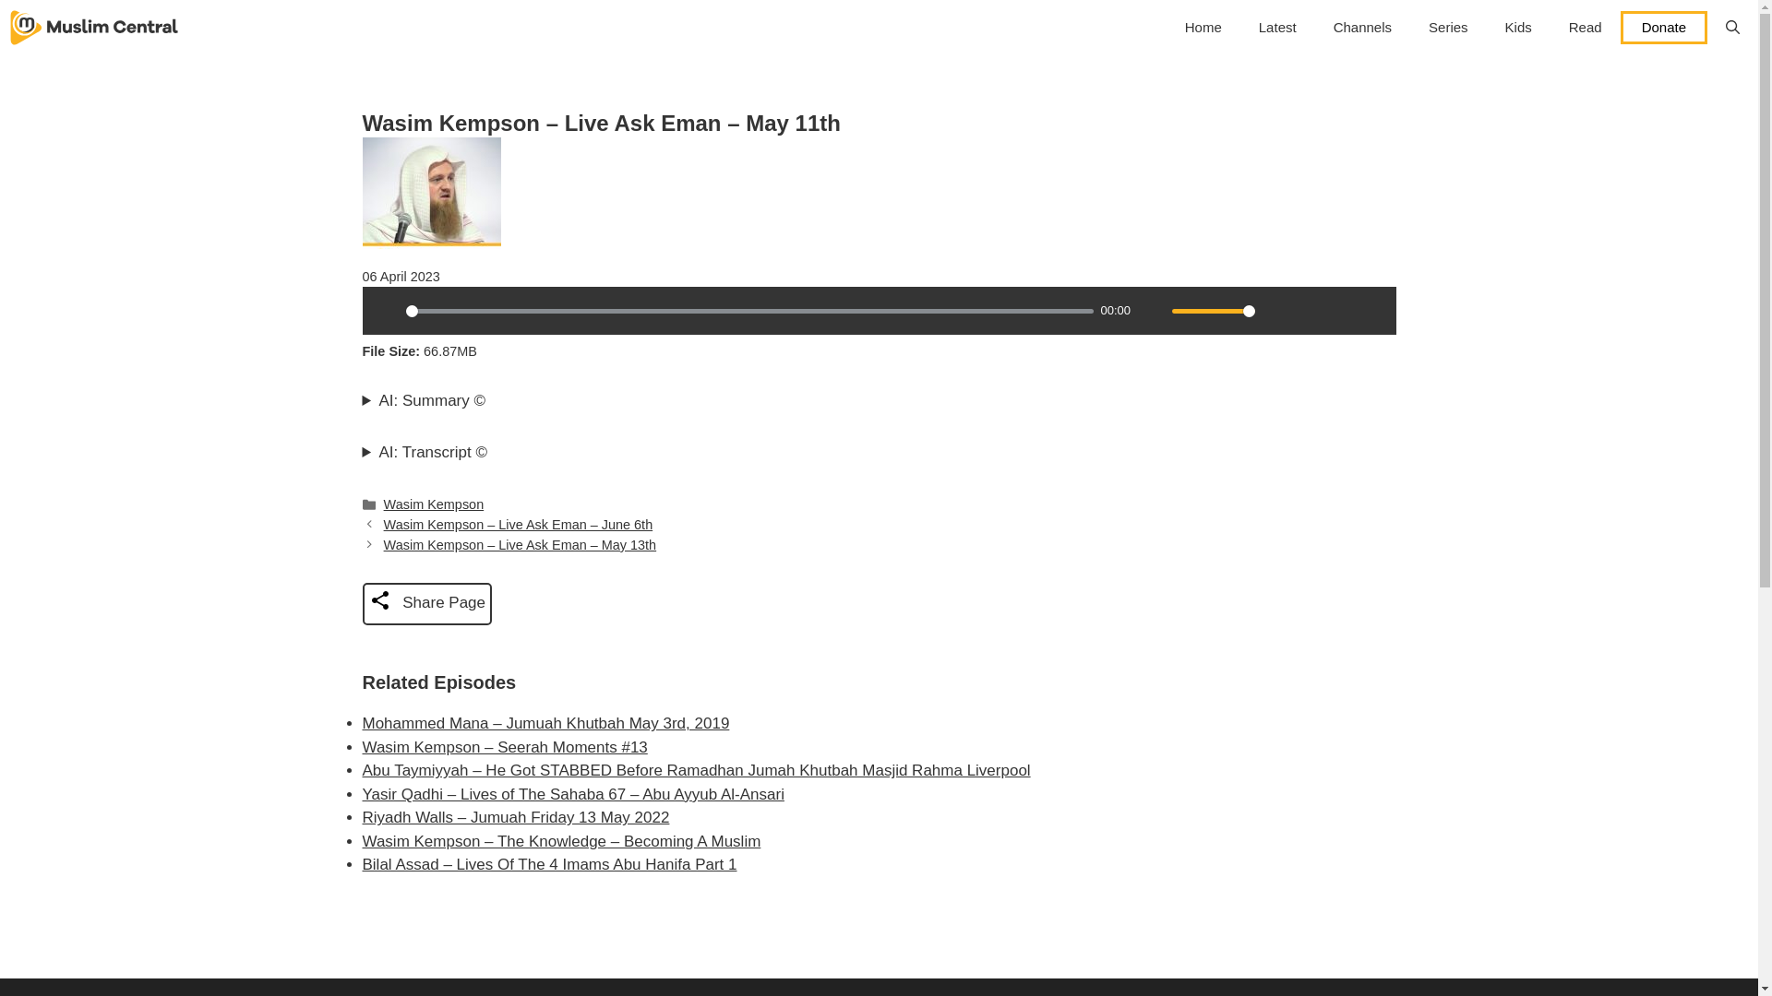 This screenshot has width=1772, height=996. I want to click on Rewind 10s, so click(1340, 310).